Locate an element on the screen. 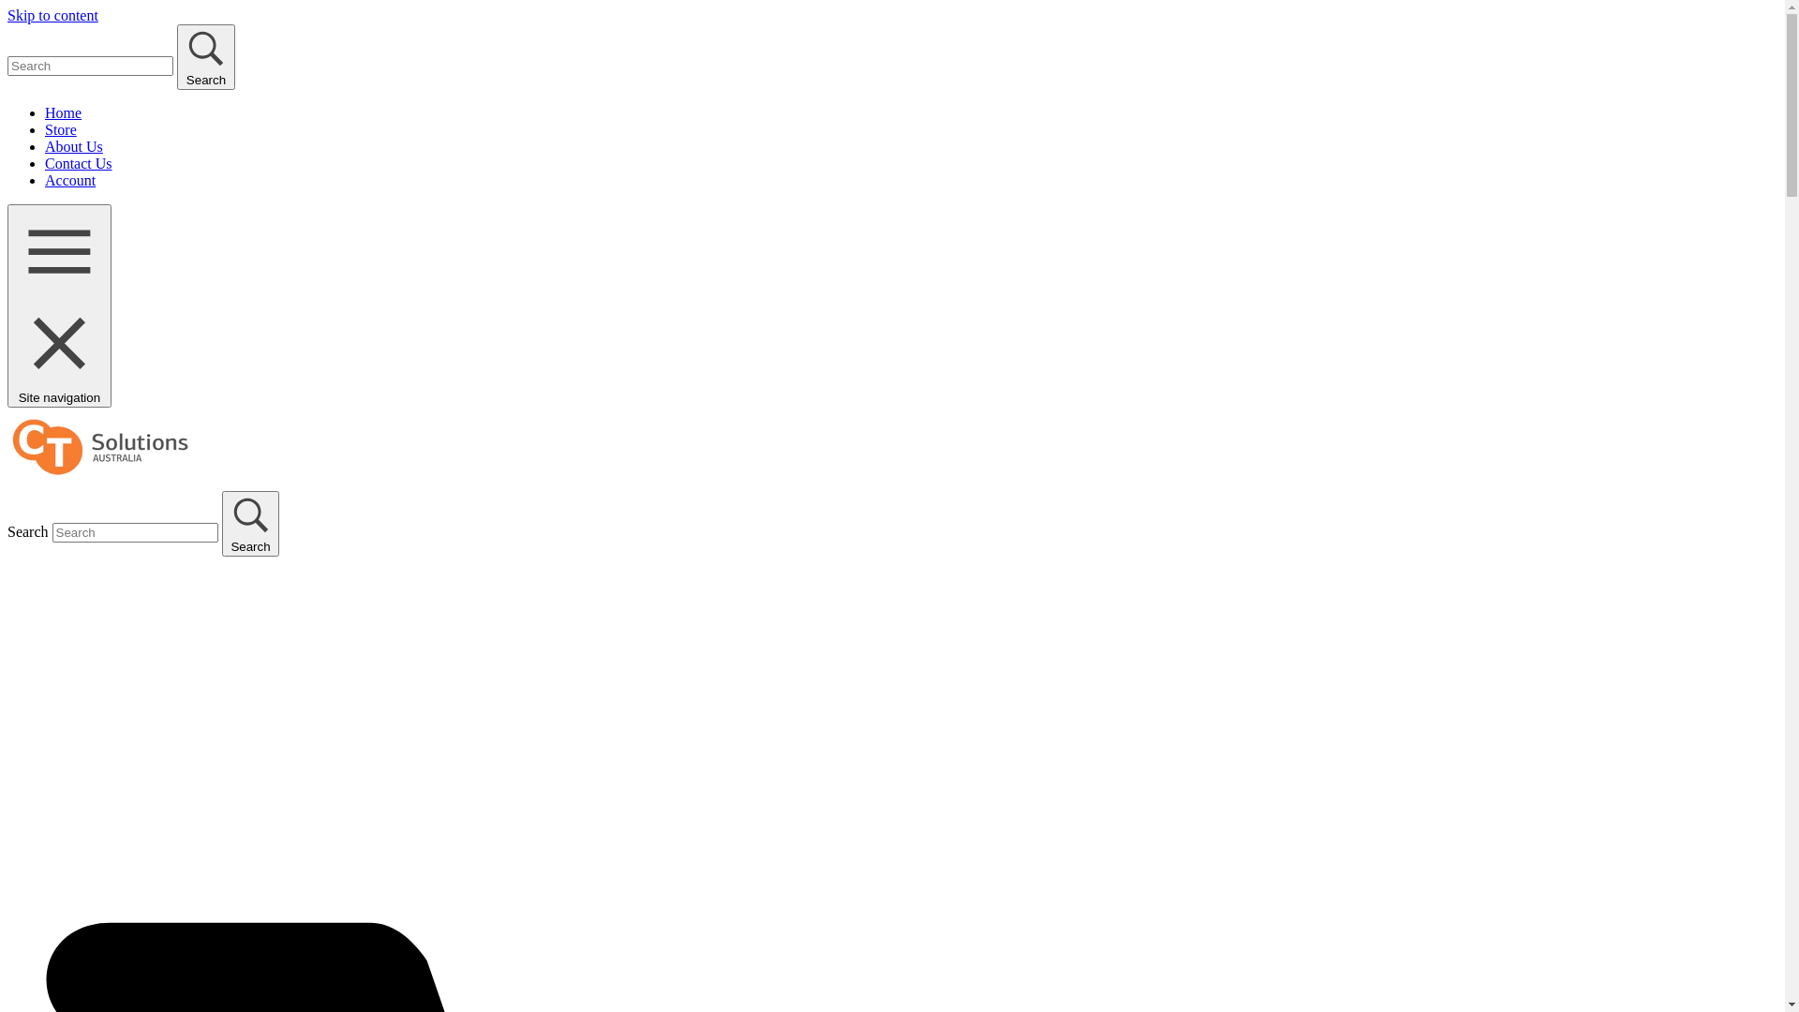 The height and width of the screenshot is (1012, 1799). Store is located at coordinates (61, 129).